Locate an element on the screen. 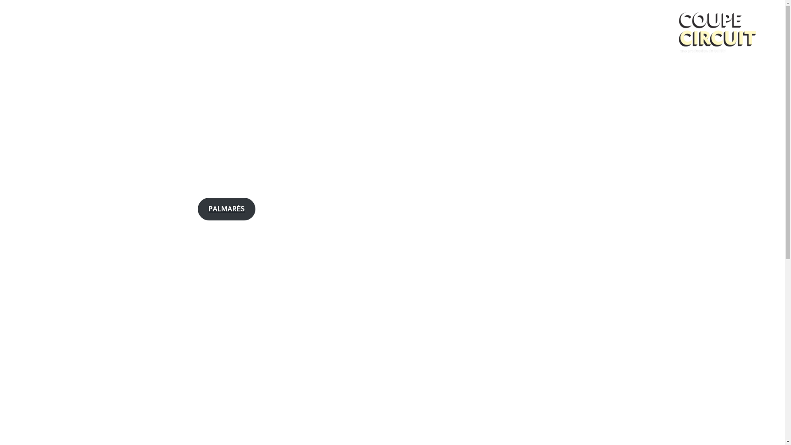  Comment voter ? is located at coordinates (213, 21).